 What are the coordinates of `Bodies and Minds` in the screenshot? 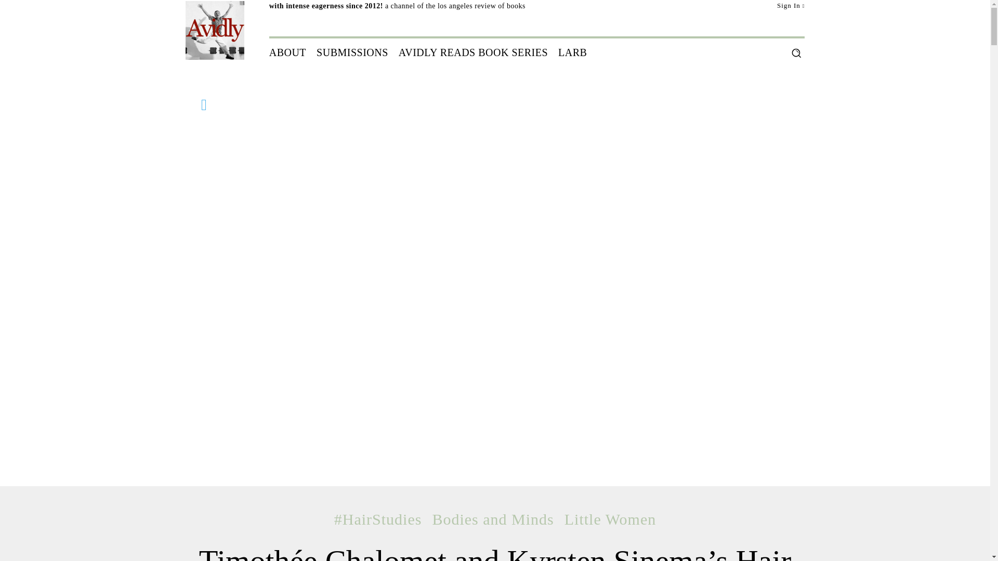 It's located at (493, 519).